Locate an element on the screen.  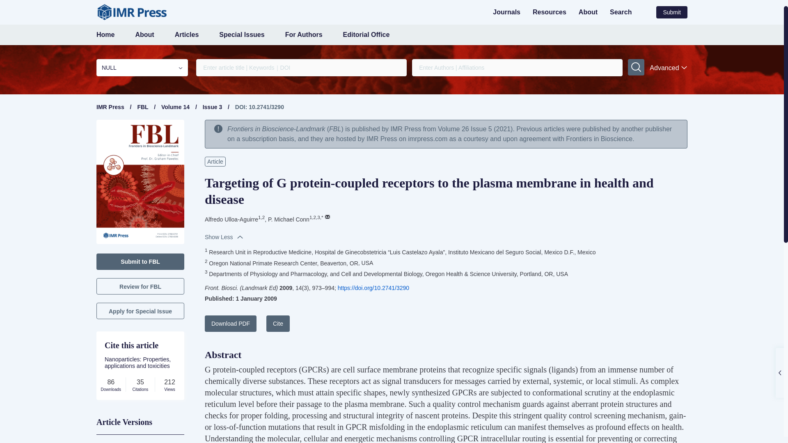
About is located at coordinates (144, 34).